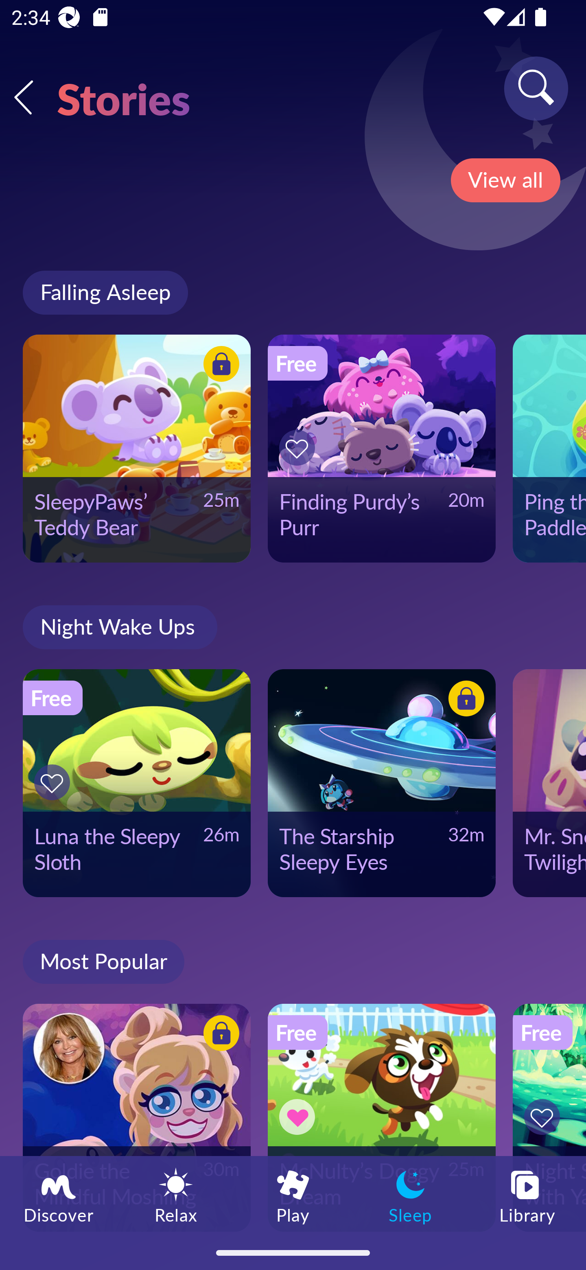 This screenshot has width=586, height=1270. Describe the element at coordinates (300, 1117) in the screenshot. I see `Button` at that location.